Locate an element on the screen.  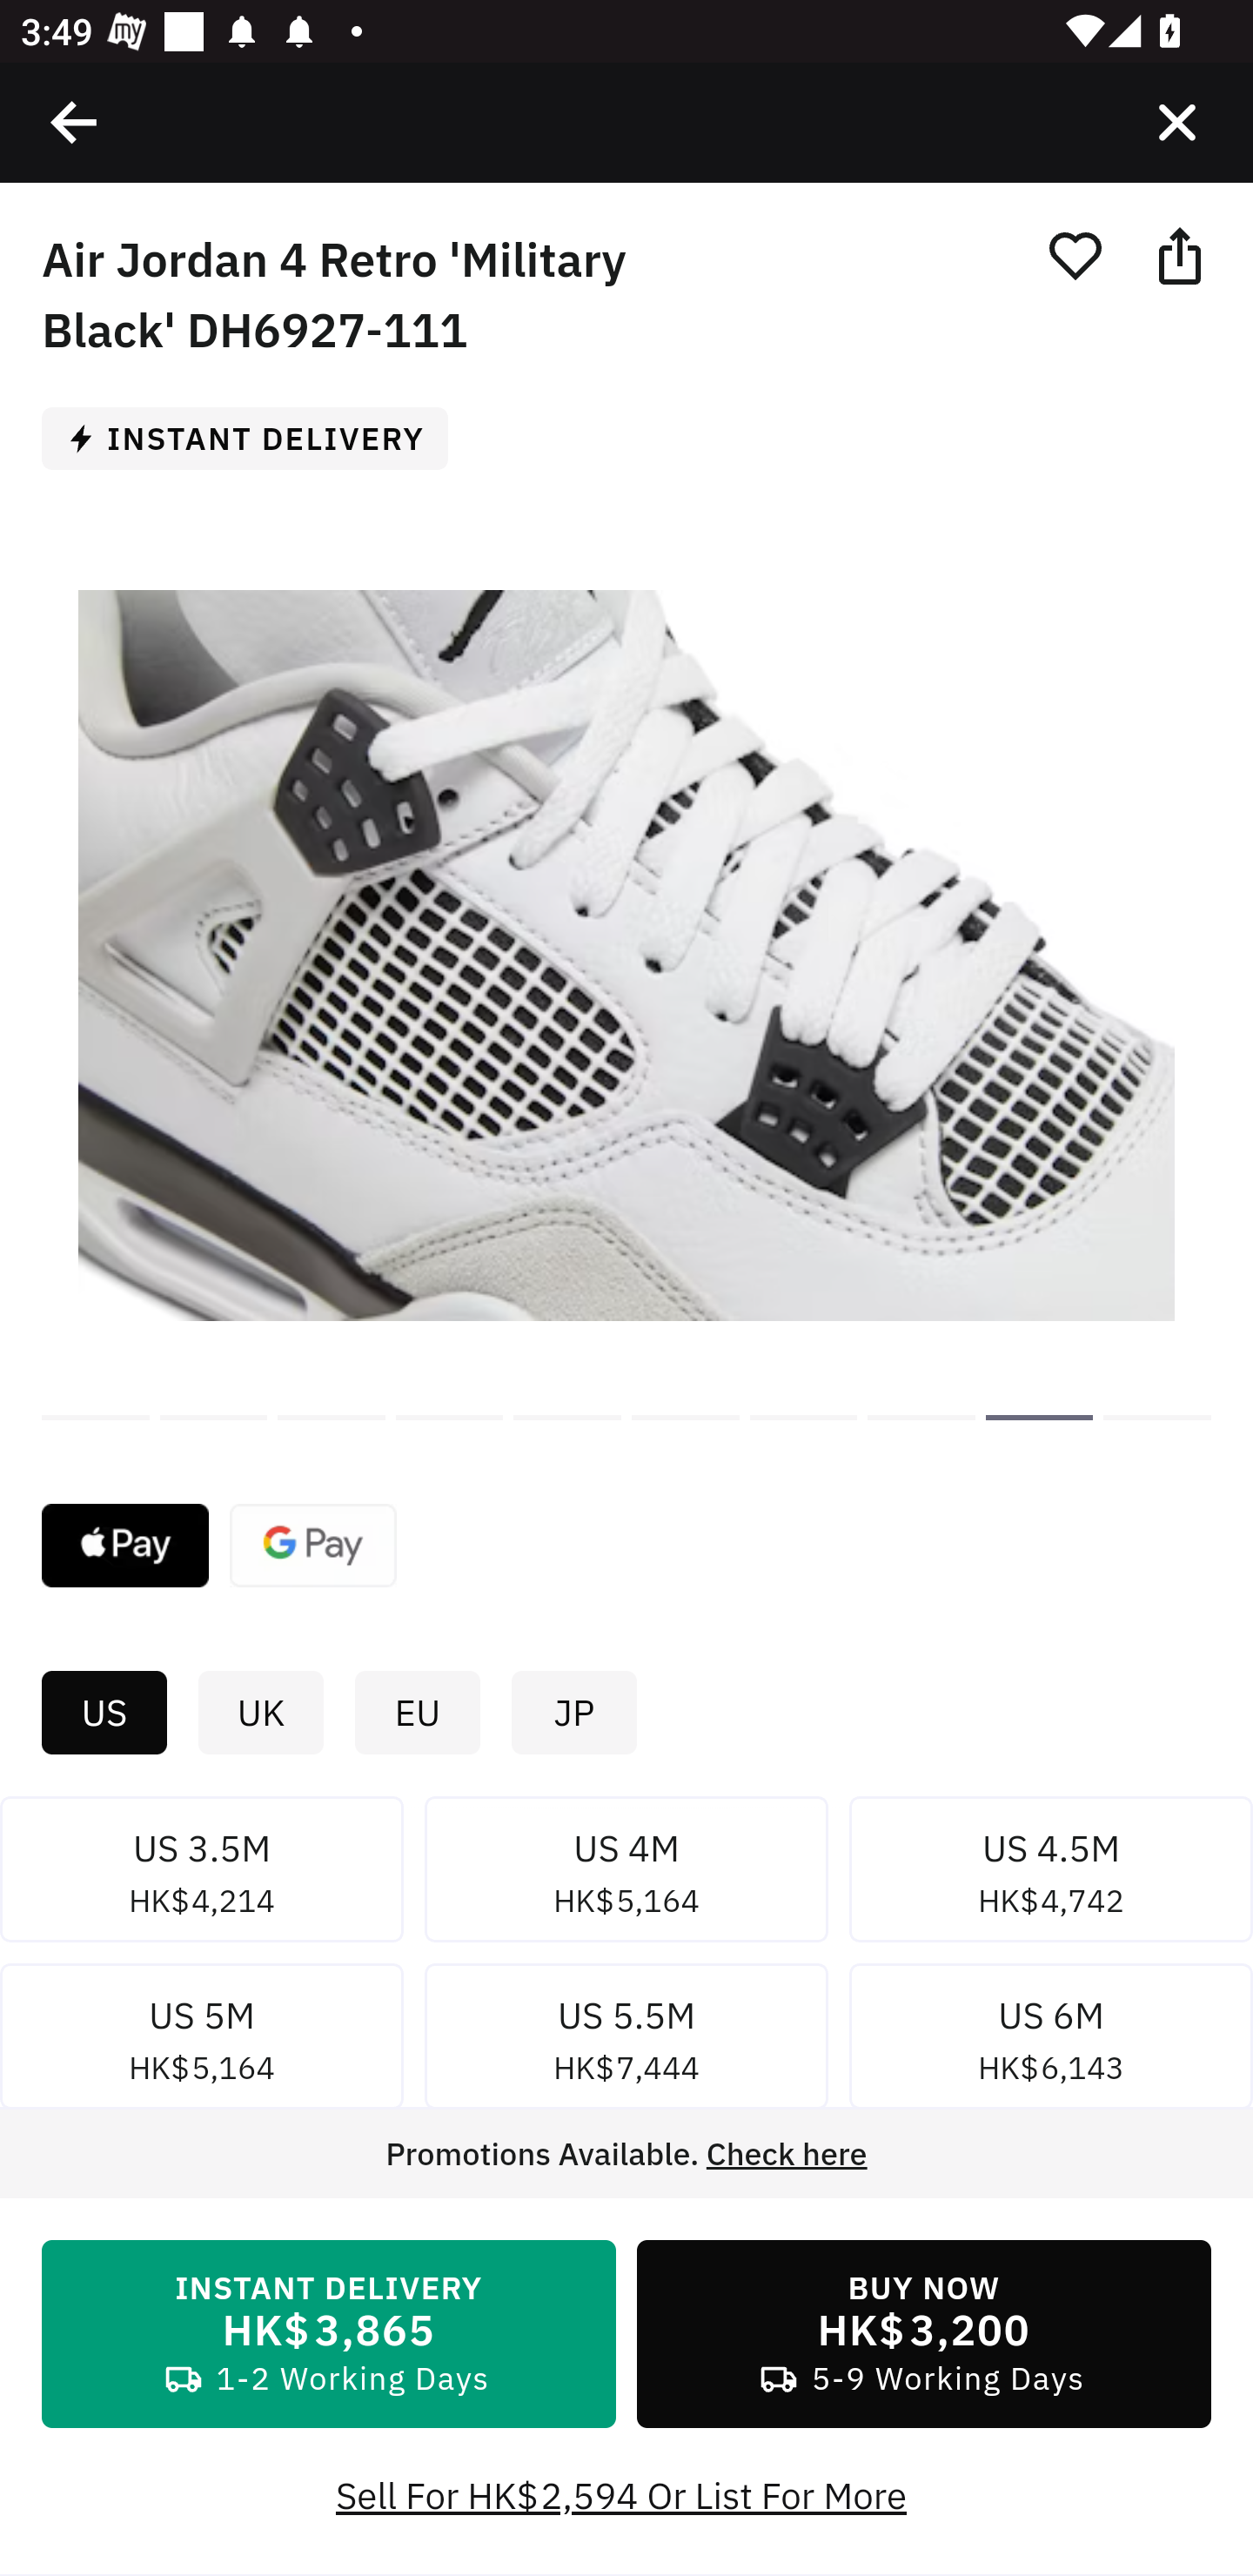
Sell For HK$ 2,594 Or List For More is located at coordinates (626, 2496).